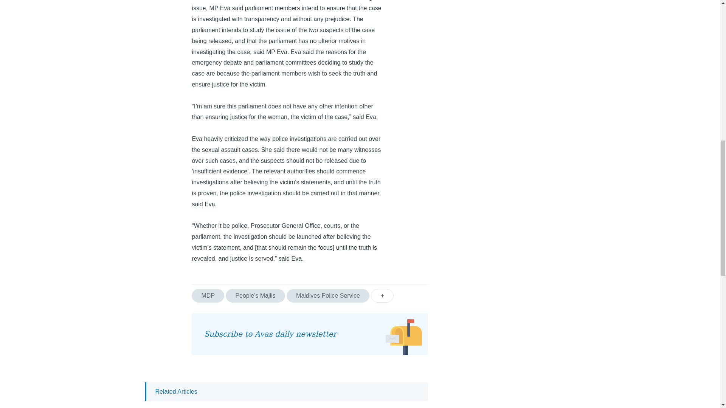 Image resolution: width=726 pixels, height=408 pixels. What do you see at coordinates (255, 295) in the screenshot?
I see `People's Majlis` at bounding box center [255, 295].